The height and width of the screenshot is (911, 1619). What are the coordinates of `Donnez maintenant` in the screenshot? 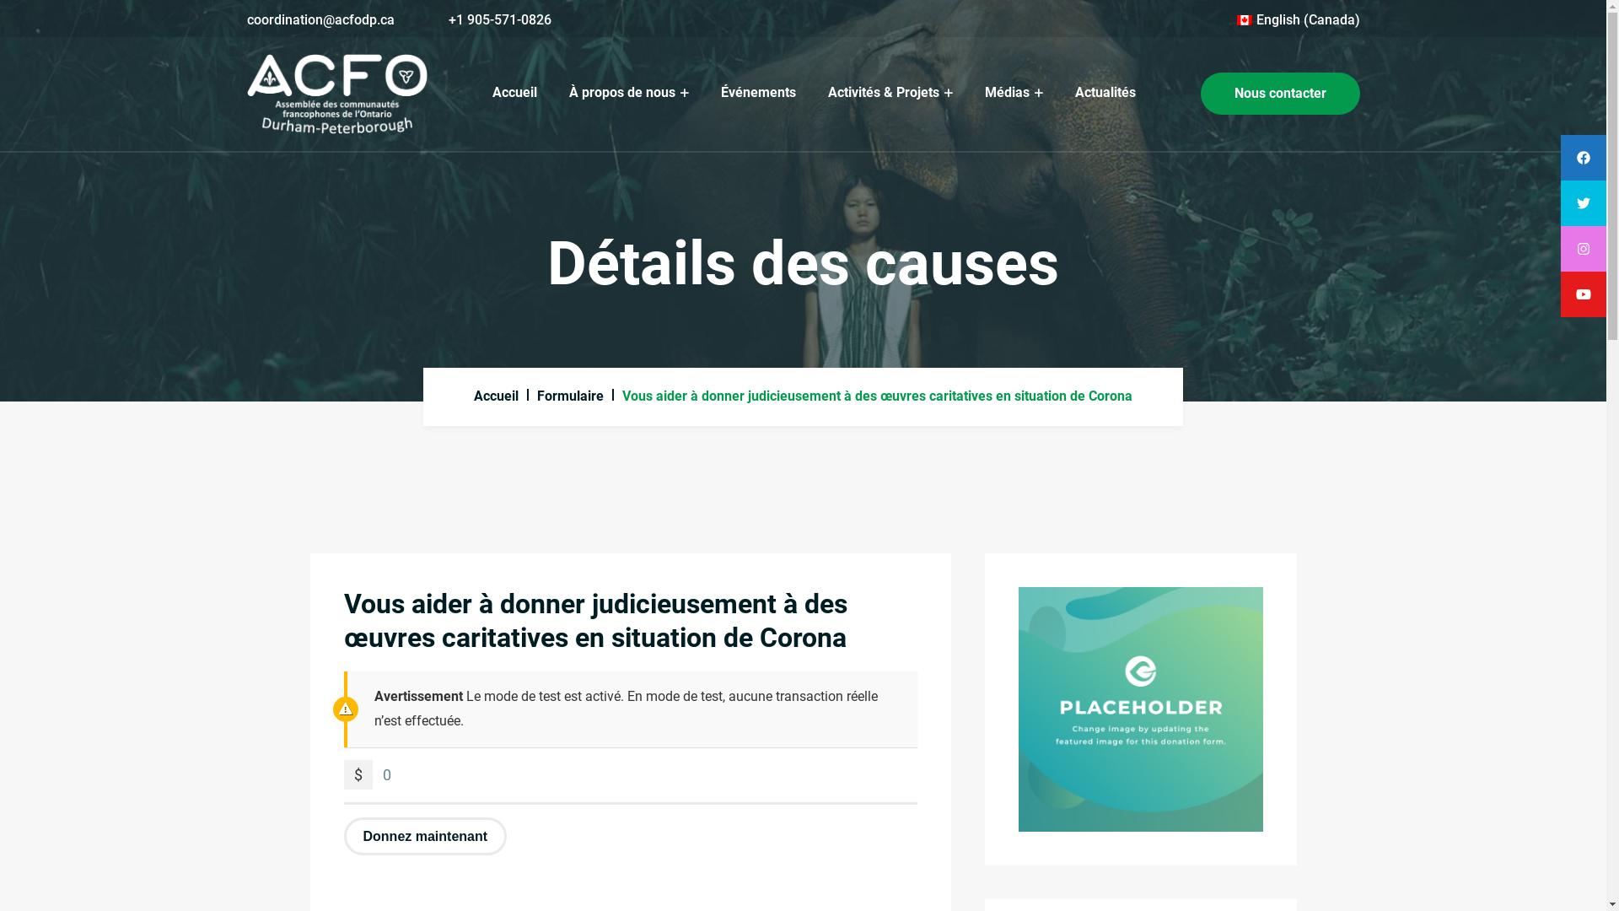 It's located at (426, 837).